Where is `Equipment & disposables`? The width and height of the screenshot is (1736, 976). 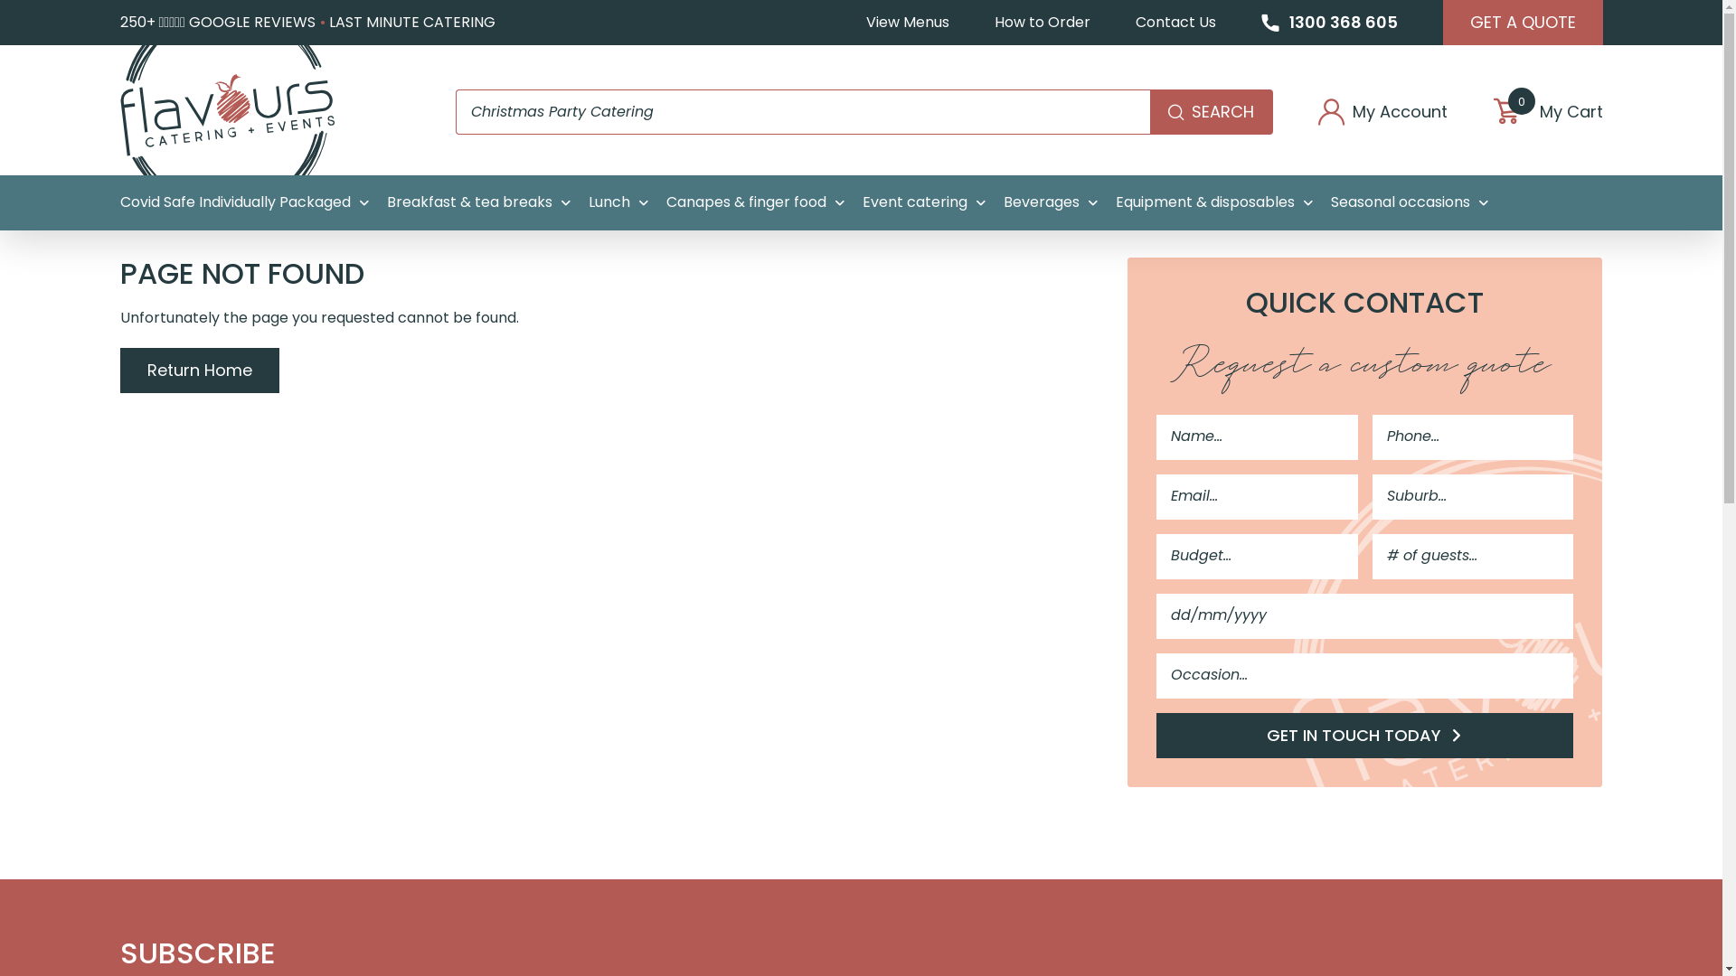
Equipment & disposables is located at coordinates (1214, 202).